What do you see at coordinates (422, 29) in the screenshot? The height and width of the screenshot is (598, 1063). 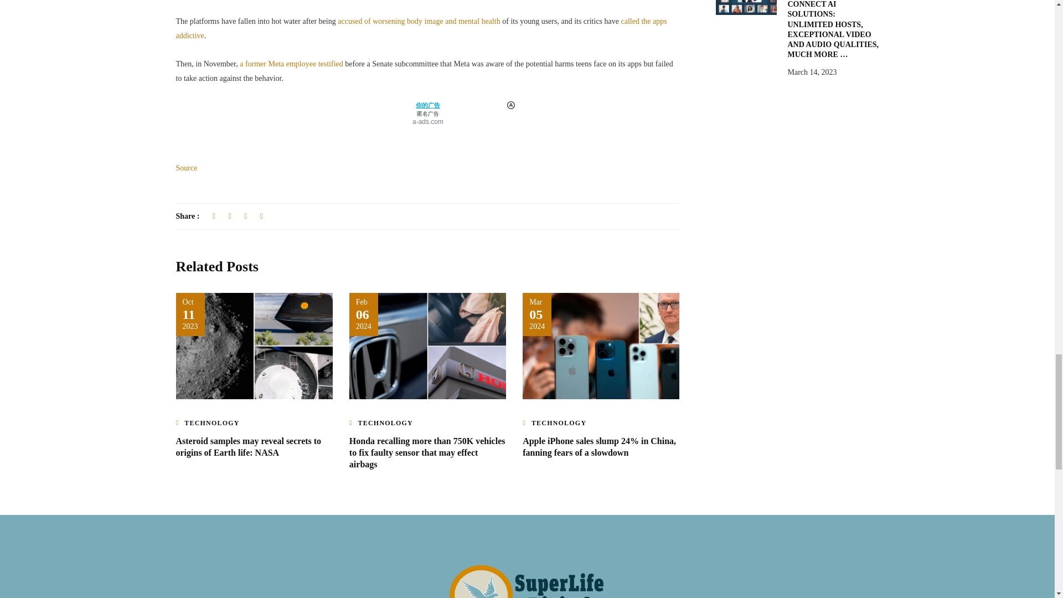 I see `called the apps addictive` at bounding box center [422, 29].